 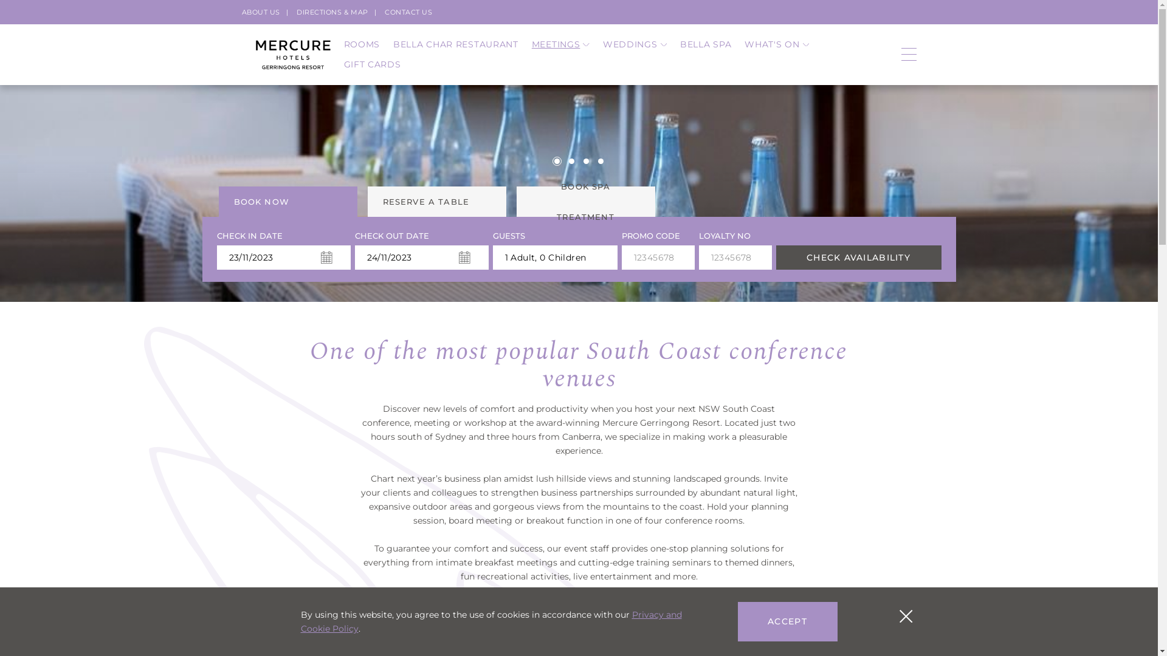 What do you see at coordinates (554, 258) in the screenshot?
I see `1 Adult, 0 Children` at bounding box center [554, 258].